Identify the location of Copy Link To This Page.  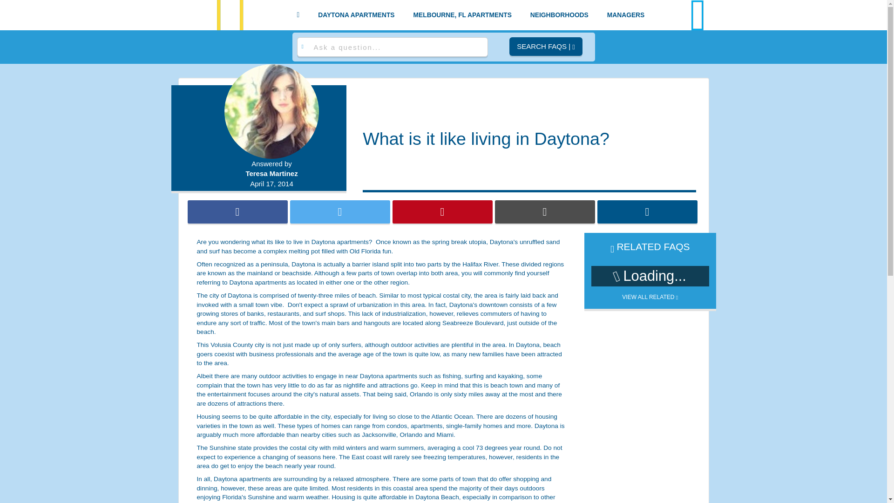
(647, 211).